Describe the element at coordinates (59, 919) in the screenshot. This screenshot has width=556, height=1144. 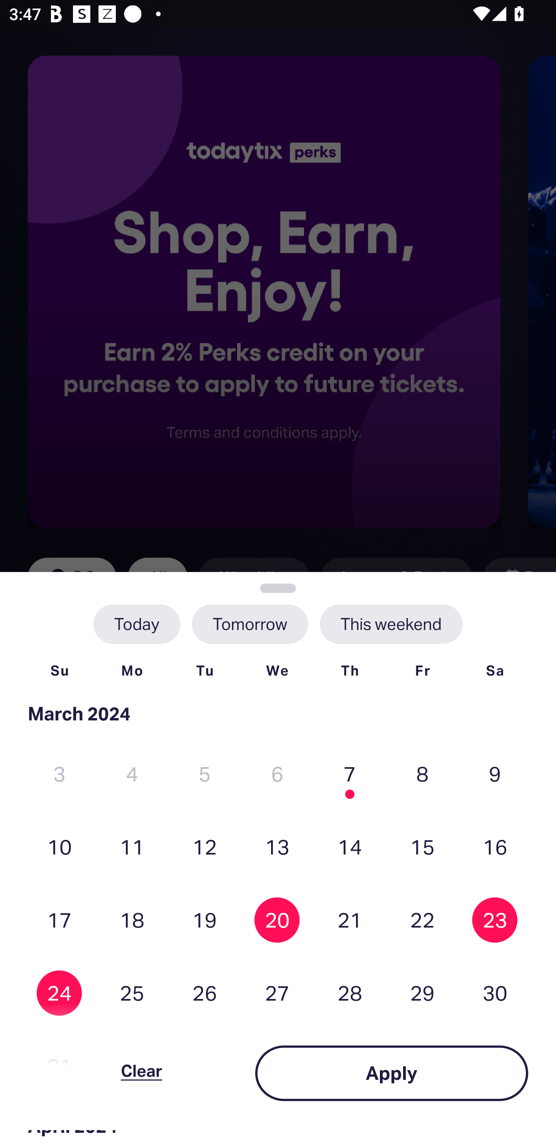
I see `17` at that location.